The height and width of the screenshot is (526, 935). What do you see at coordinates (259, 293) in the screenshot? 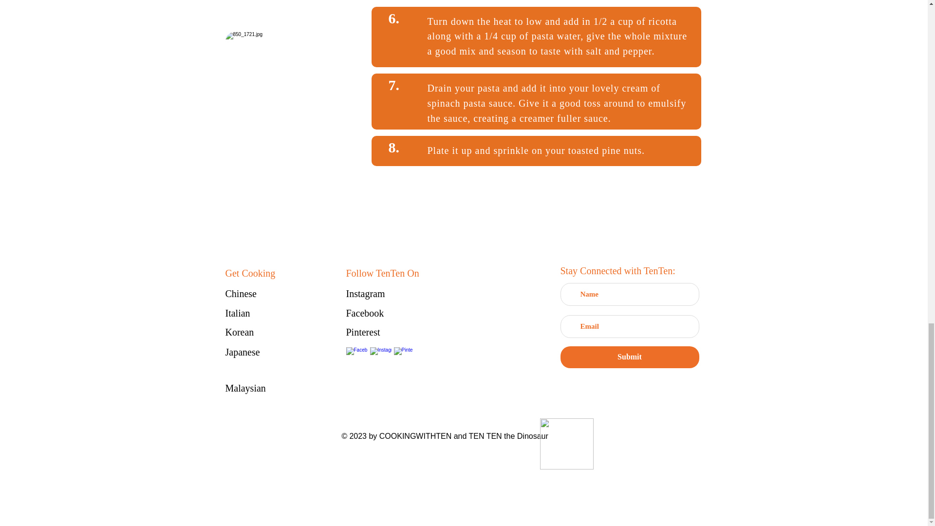
I see `Chinese` at bounding box center [259, 293].